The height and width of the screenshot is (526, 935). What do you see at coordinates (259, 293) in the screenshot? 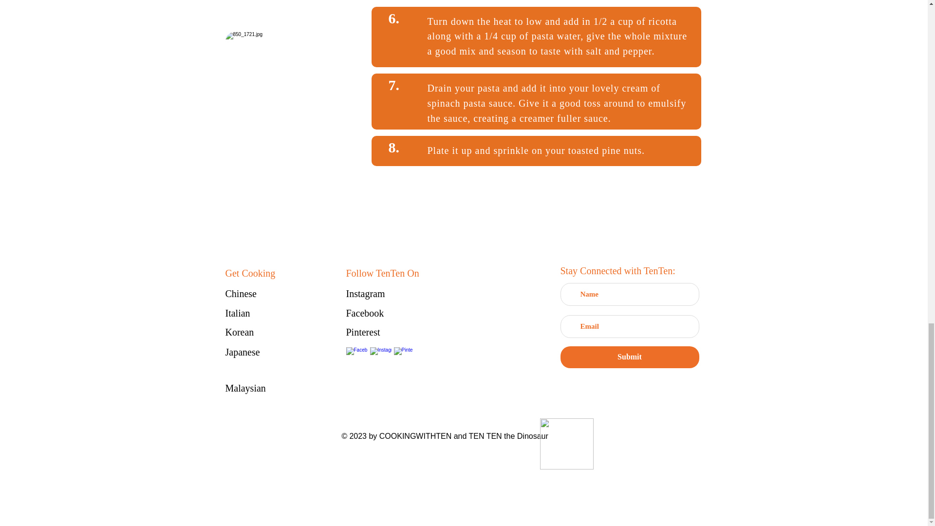
I see `Chinese` at bounding box center [259, 293].